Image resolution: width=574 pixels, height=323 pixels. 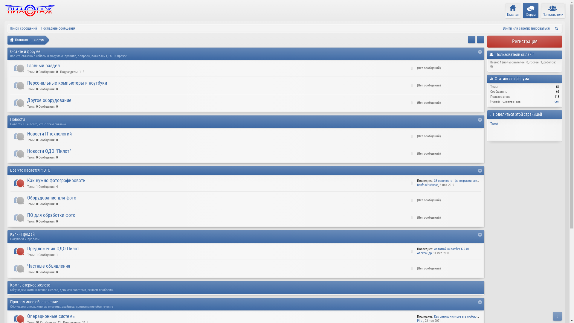 I want to click on DanfosvltsEncap, so click(x=428, y=185).